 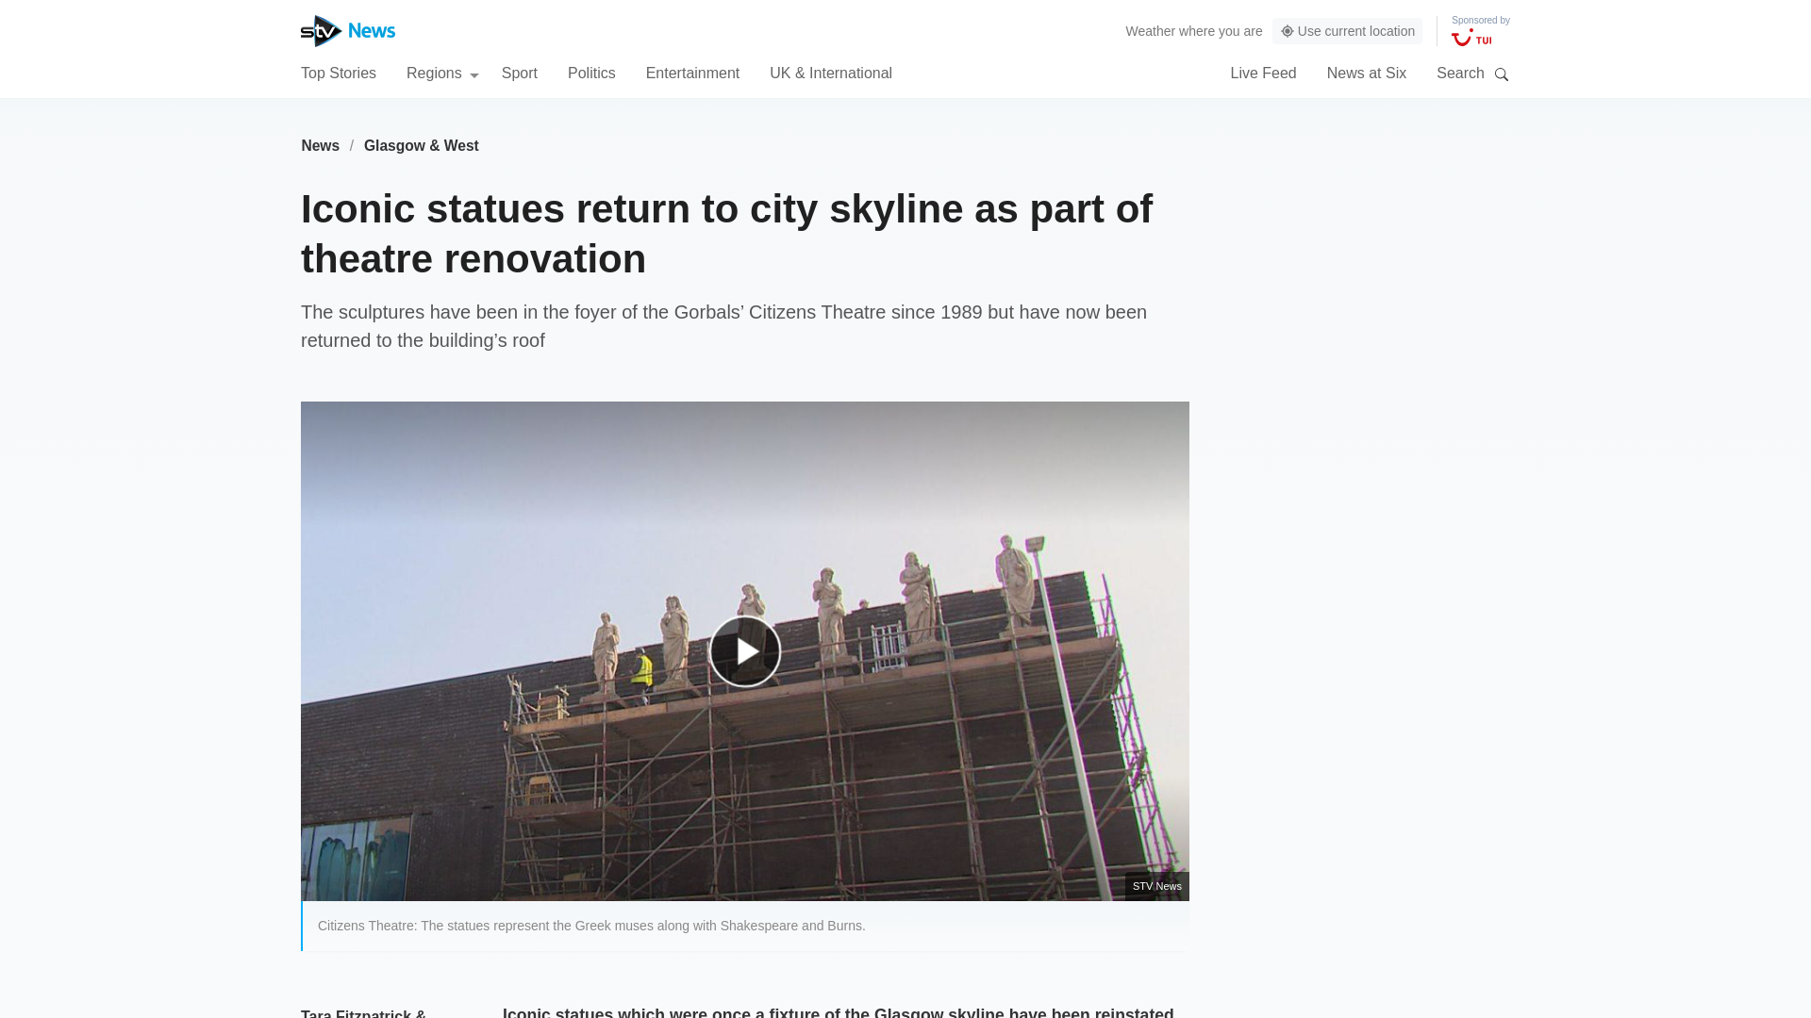 What do you see at coordinates (591, 72) in the screenshot?
I see `Politics` at bounding box center [591, 72].